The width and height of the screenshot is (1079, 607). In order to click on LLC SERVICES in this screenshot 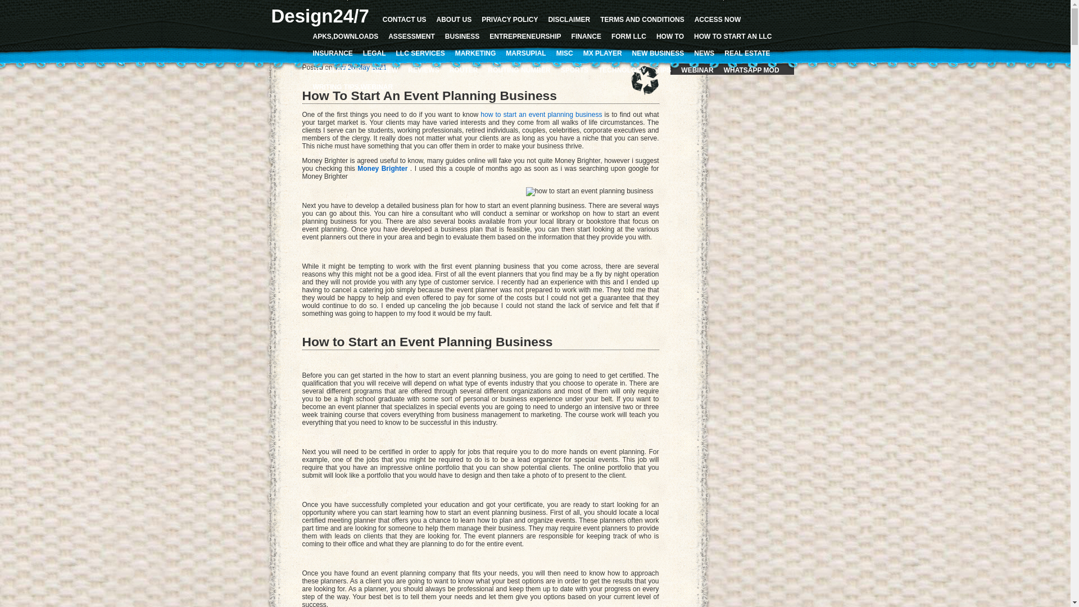, I will do `click(420, 53)`.